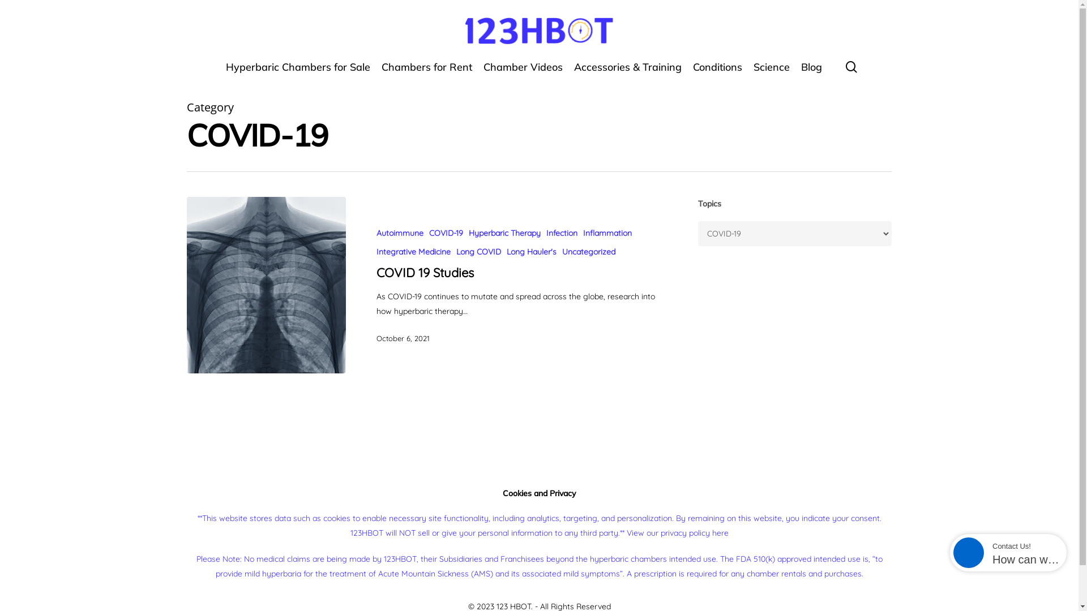 This screenshot has height=611, width=1087. What do you see at coordinates (812, 73) in the screenshot?
I see `Blog` at bounding box center [812, 73].